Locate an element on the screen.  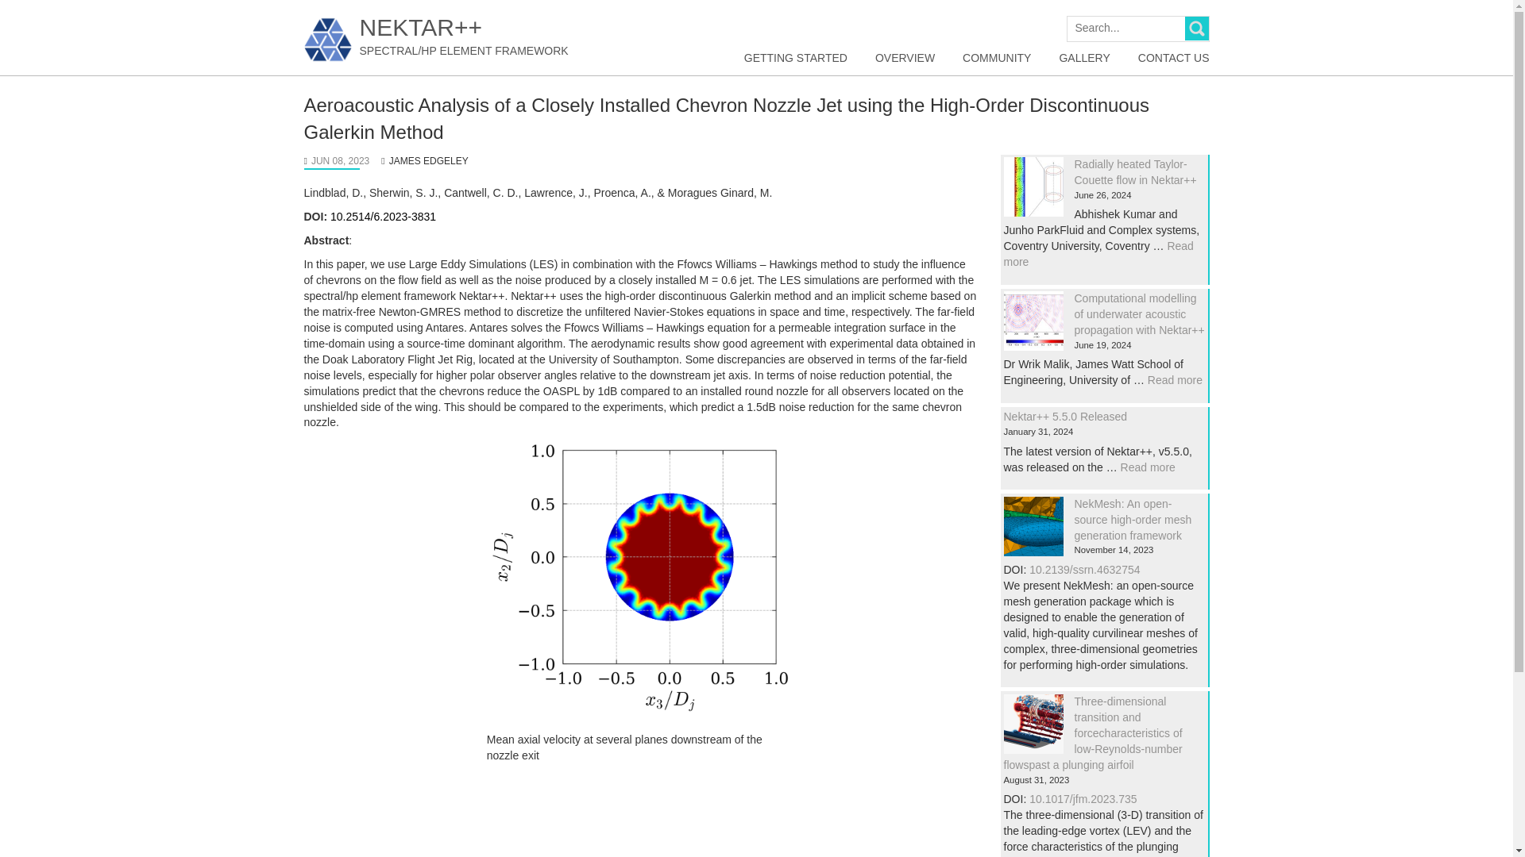
Read more is located at coordinates (1149, 467).